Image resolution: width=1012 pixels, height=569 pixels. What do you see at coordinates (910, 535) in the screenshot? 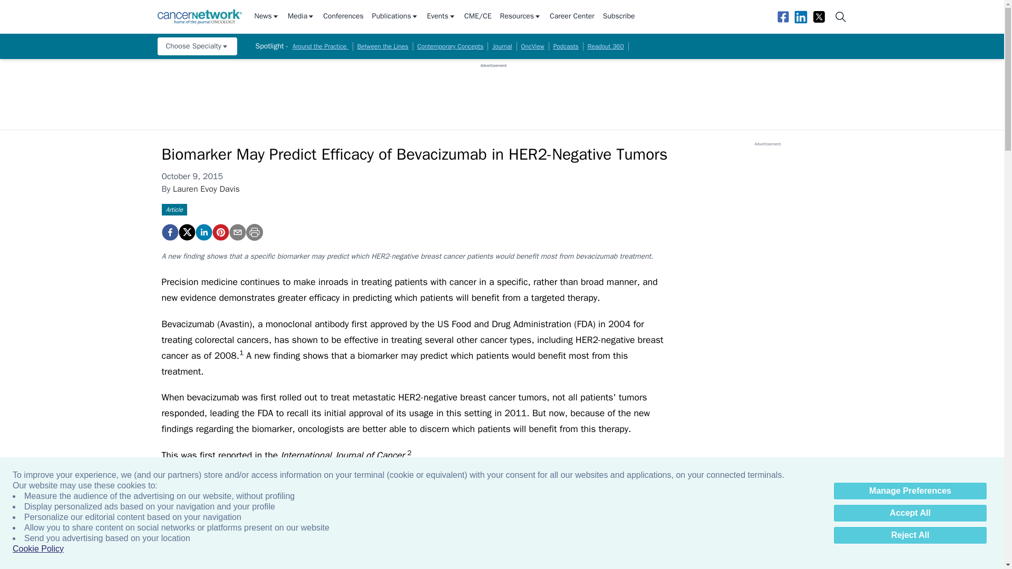
I see `Reject All` at bounding box center [910, 535].